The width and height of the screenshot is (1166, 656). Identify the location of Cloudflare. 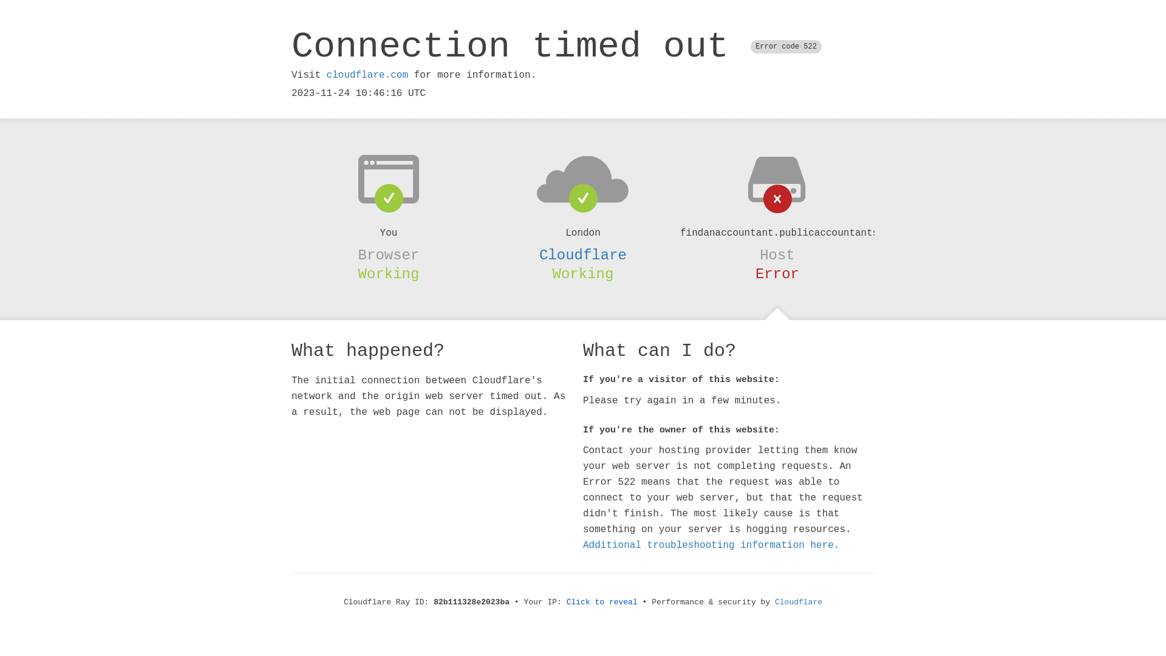
(799, 603).